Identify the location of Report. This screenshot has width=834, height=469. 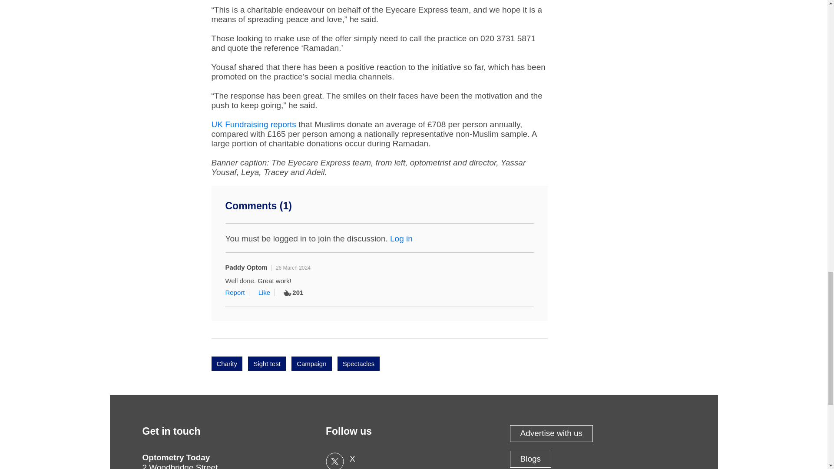
(237, 292).